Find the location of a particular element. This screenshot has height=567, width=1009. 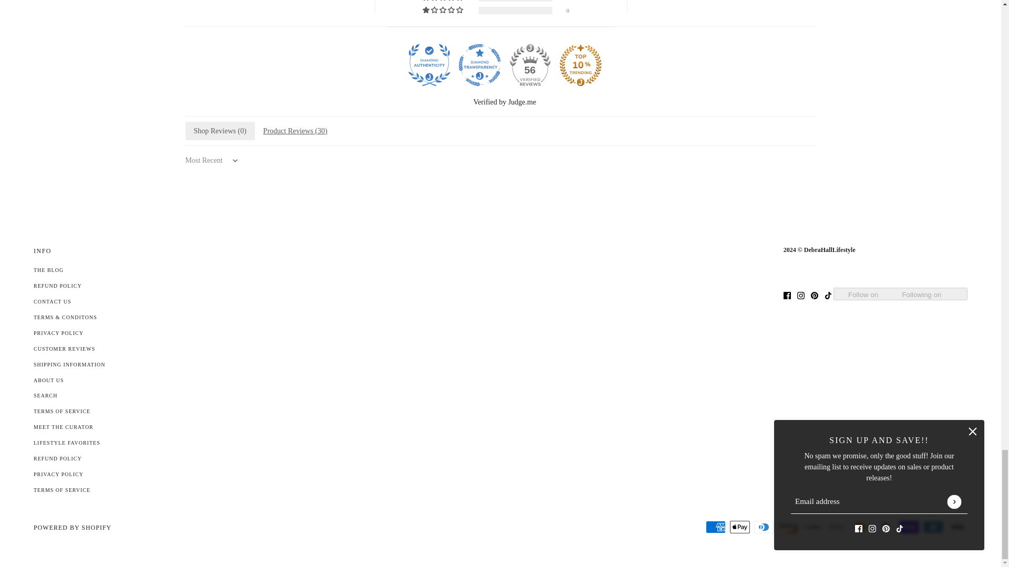

Terms of Service is located at coordinates (62, 411).